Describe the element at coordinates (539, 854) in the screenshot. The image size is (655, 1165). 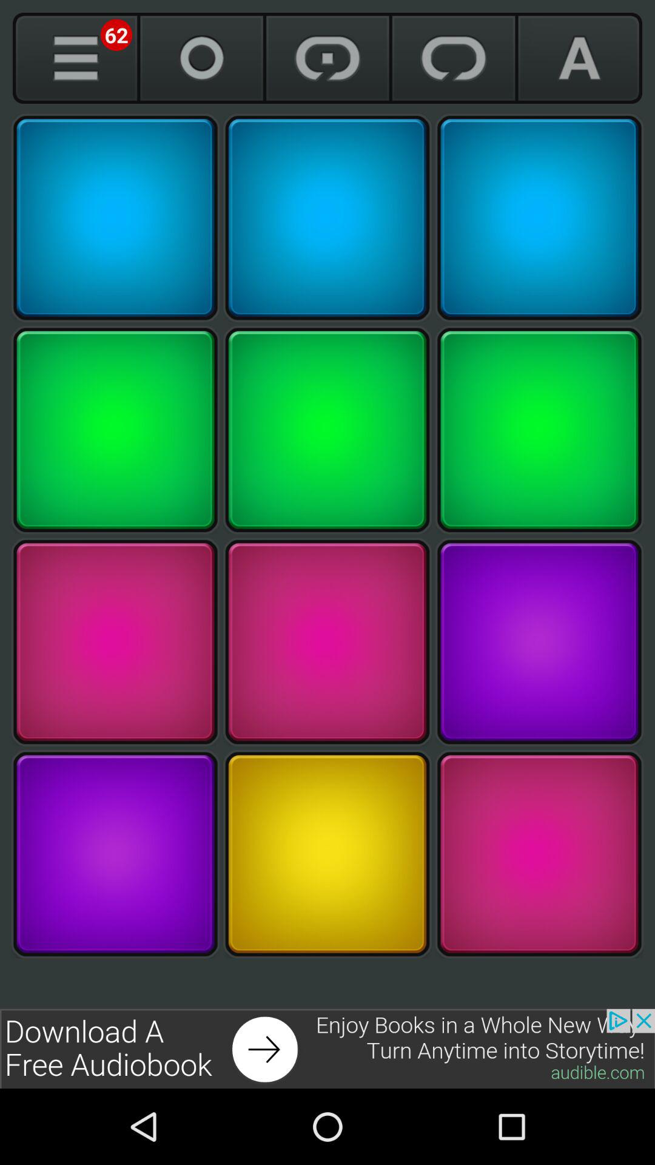
I see `drum beat` at that location.